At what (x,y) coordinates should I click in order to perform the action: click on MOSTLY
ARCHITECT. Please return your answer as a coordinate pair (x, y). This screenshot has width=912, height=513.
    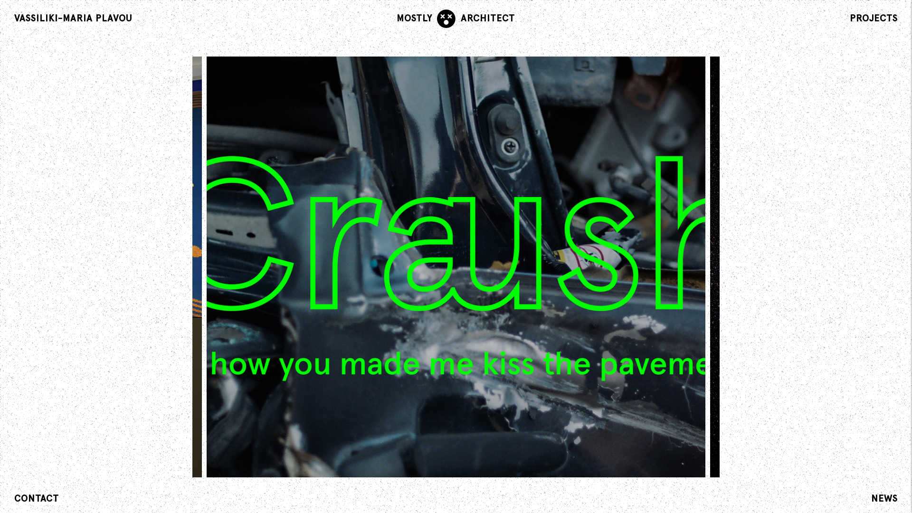
    Looking at the image, I should click on (456, 19).